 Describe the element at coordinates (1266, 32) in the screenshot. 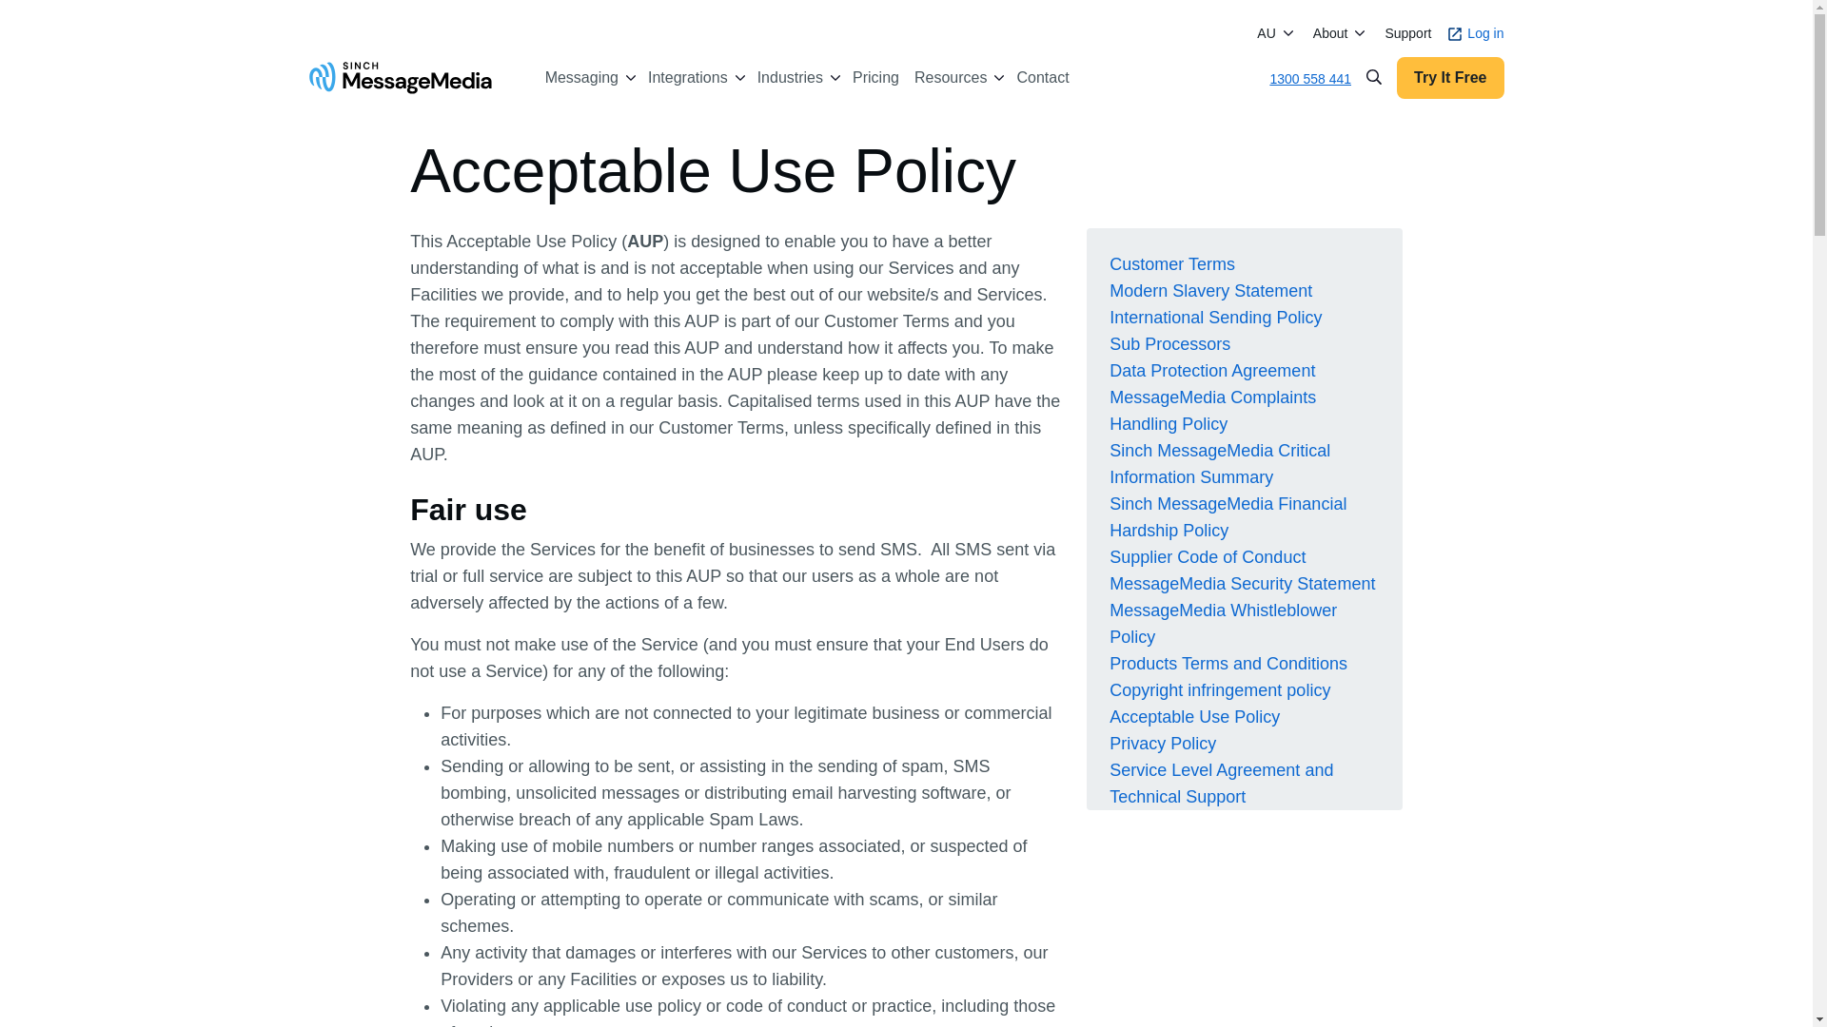

I see `AU` at that location.